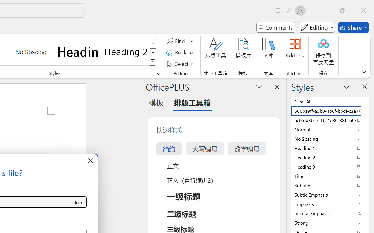 The image size is (374, 233). I want to click on Mode, so click(317, 27).